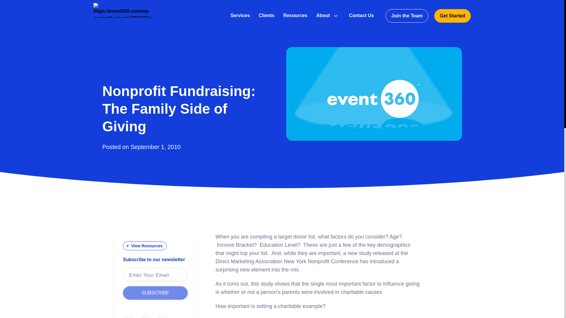 This screenshot has height=318, width=566. What do you see at coordinates (240, 15) in the screenshot?
I see `Services` at bounding box center [240, 15].